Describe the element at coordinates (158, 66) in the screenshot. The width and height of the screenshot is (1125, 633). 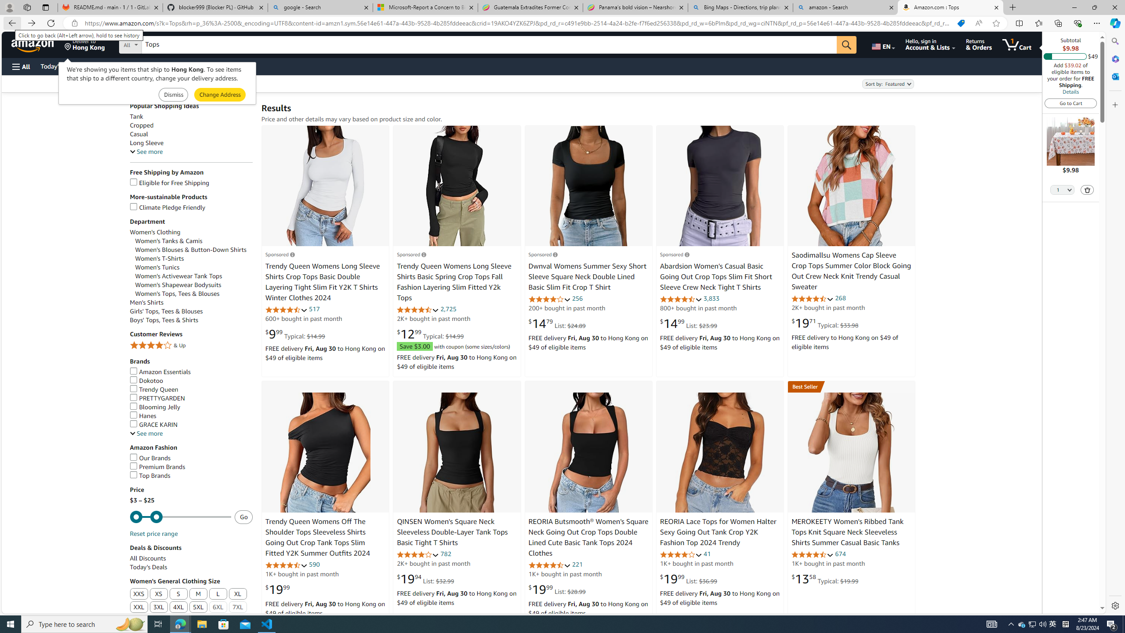
I see `Registry` at that location.